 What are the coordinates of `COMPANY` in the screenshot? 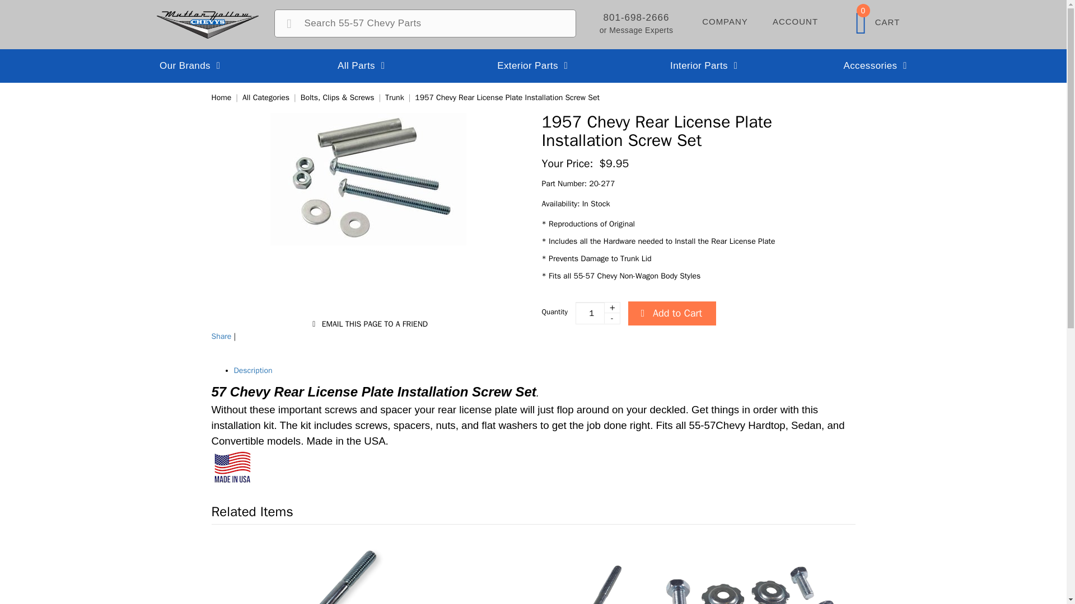 It's located at (795, 20).